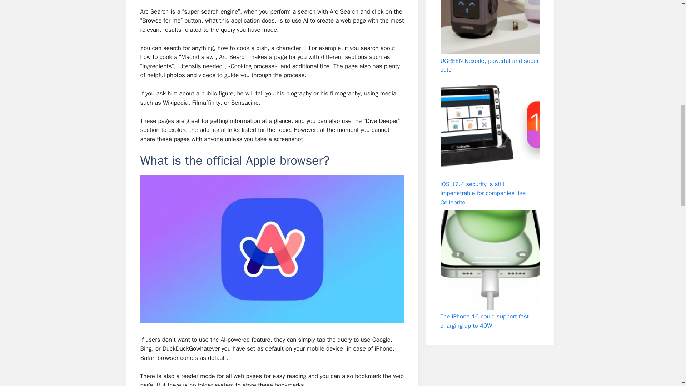 The image size is (686, 386). Describe the element at coordinates (489, 65) in the screenshot. I see `UGREEN Nexode, powerful and super cute` at that location.